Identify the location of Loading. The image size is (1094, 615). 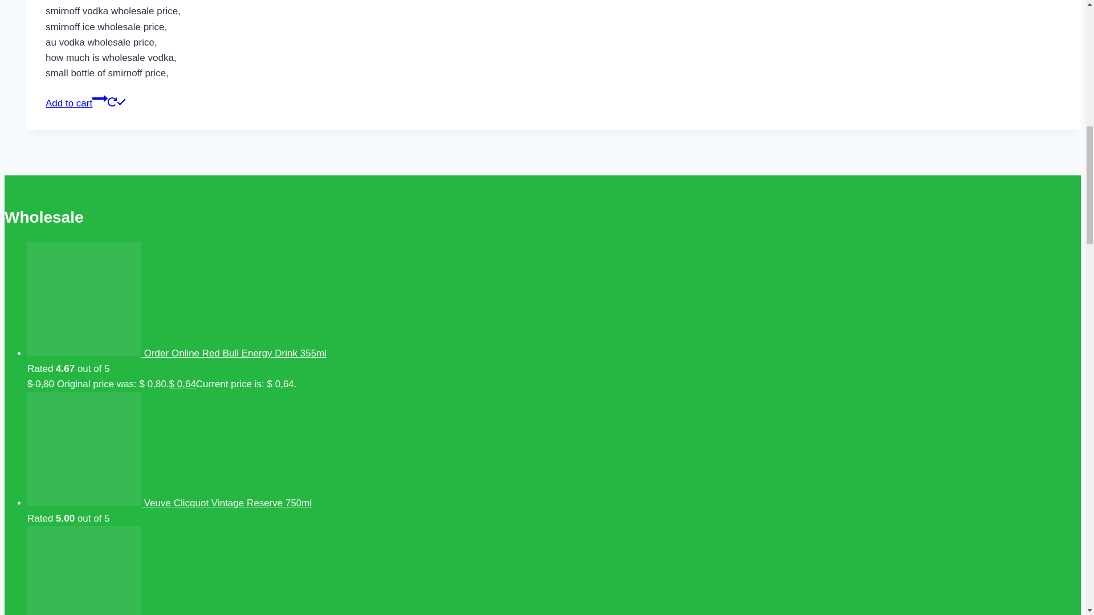
(112, 101).